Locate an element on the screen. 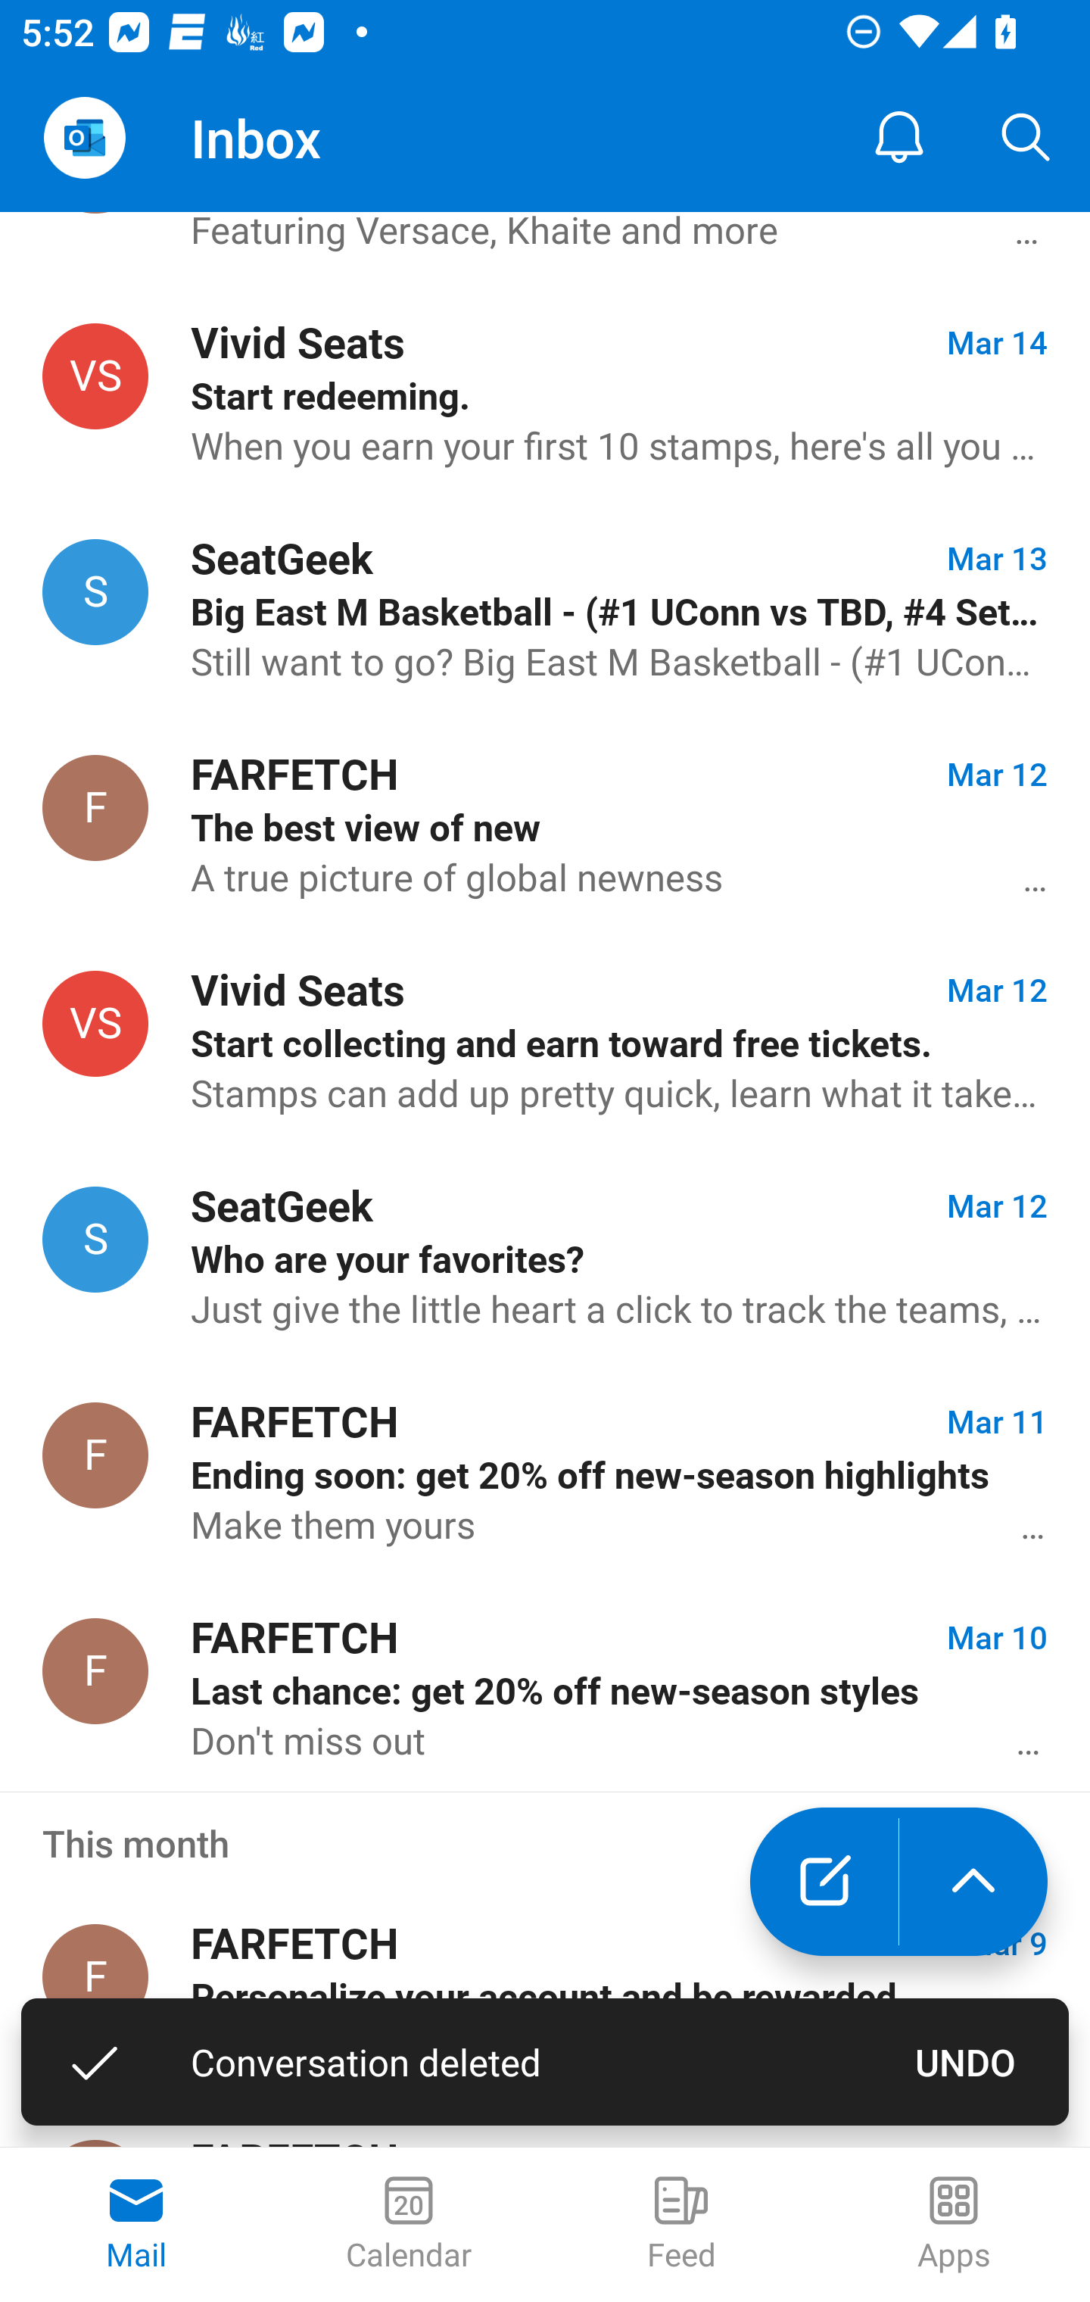 Image resolution: width=1090 pixels, height=2302 pixels. UNDO is located at coordinates (966, 2061).